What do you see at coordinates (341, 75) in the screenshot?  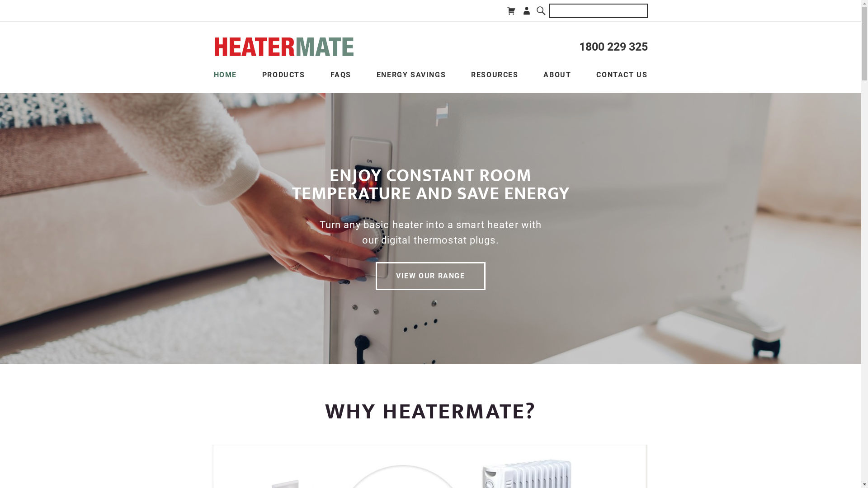 I see `FAQS` at bounding box center [341, 75].